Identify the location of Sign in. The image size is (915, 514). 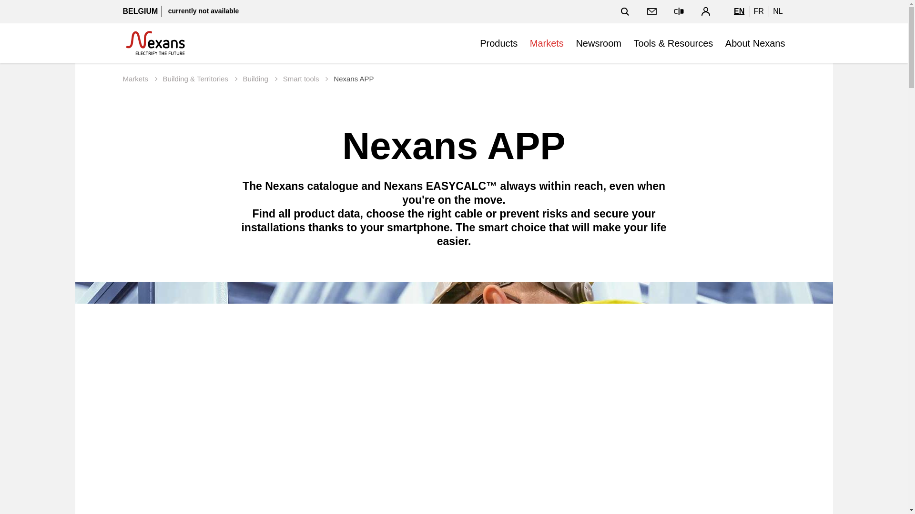
(705, 11).